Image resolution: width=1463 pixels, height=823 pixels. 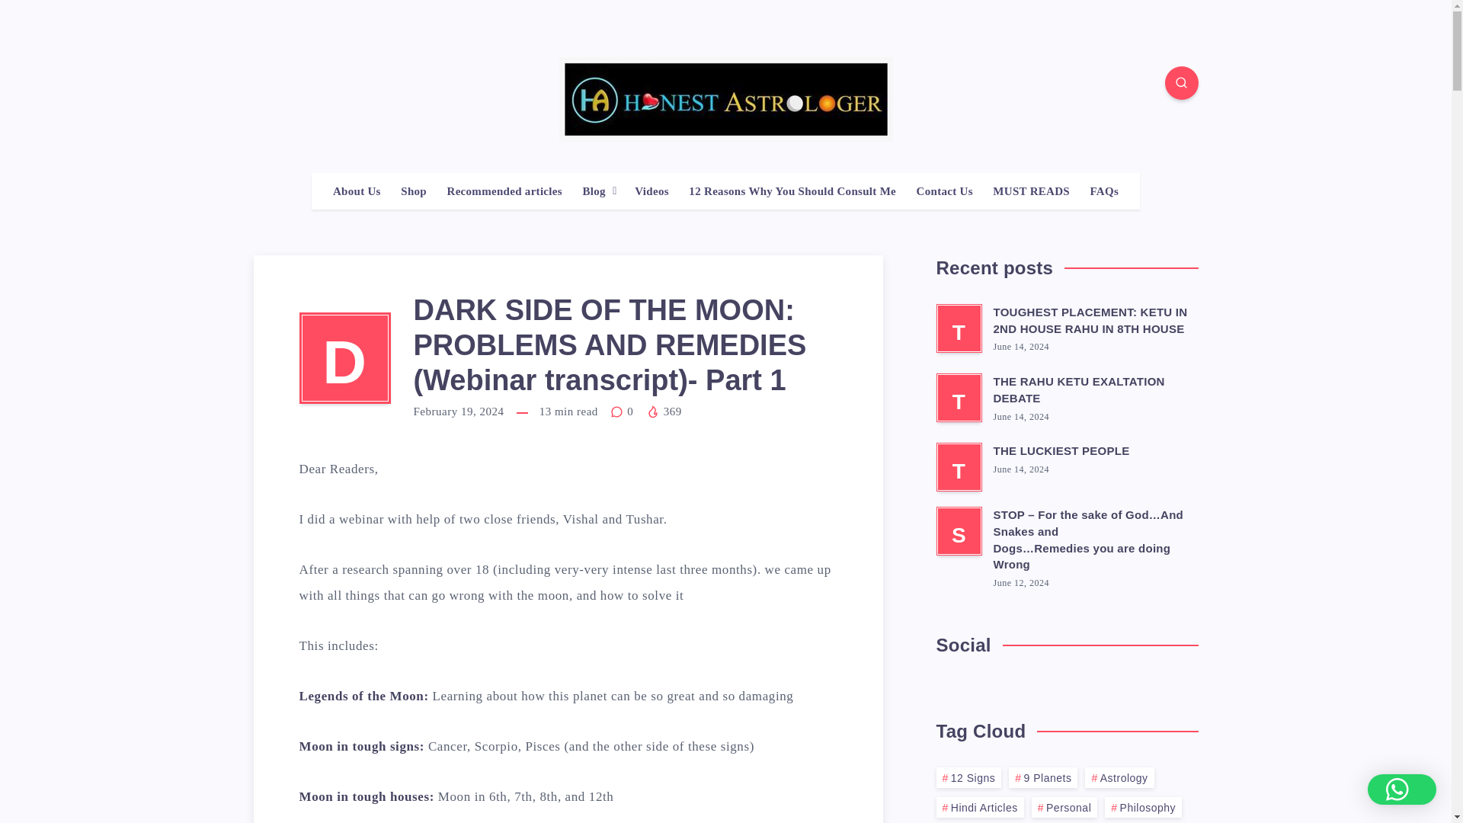 I want to click on 369 Views, so click(x=664, y=411).